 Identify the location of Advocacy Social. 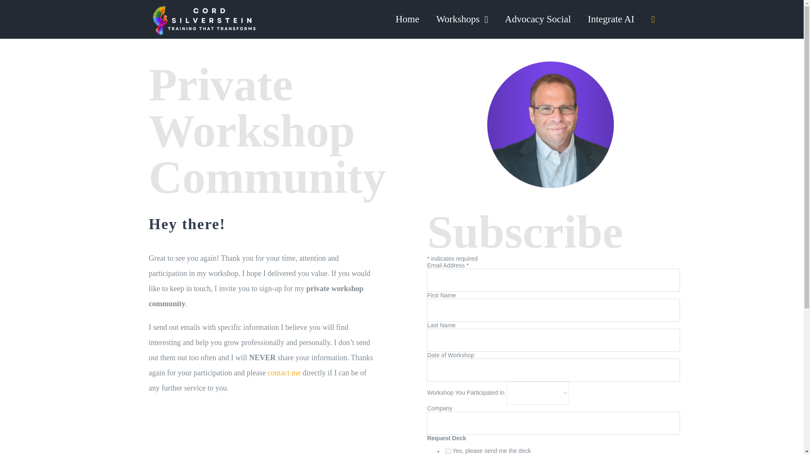
(562, 13).